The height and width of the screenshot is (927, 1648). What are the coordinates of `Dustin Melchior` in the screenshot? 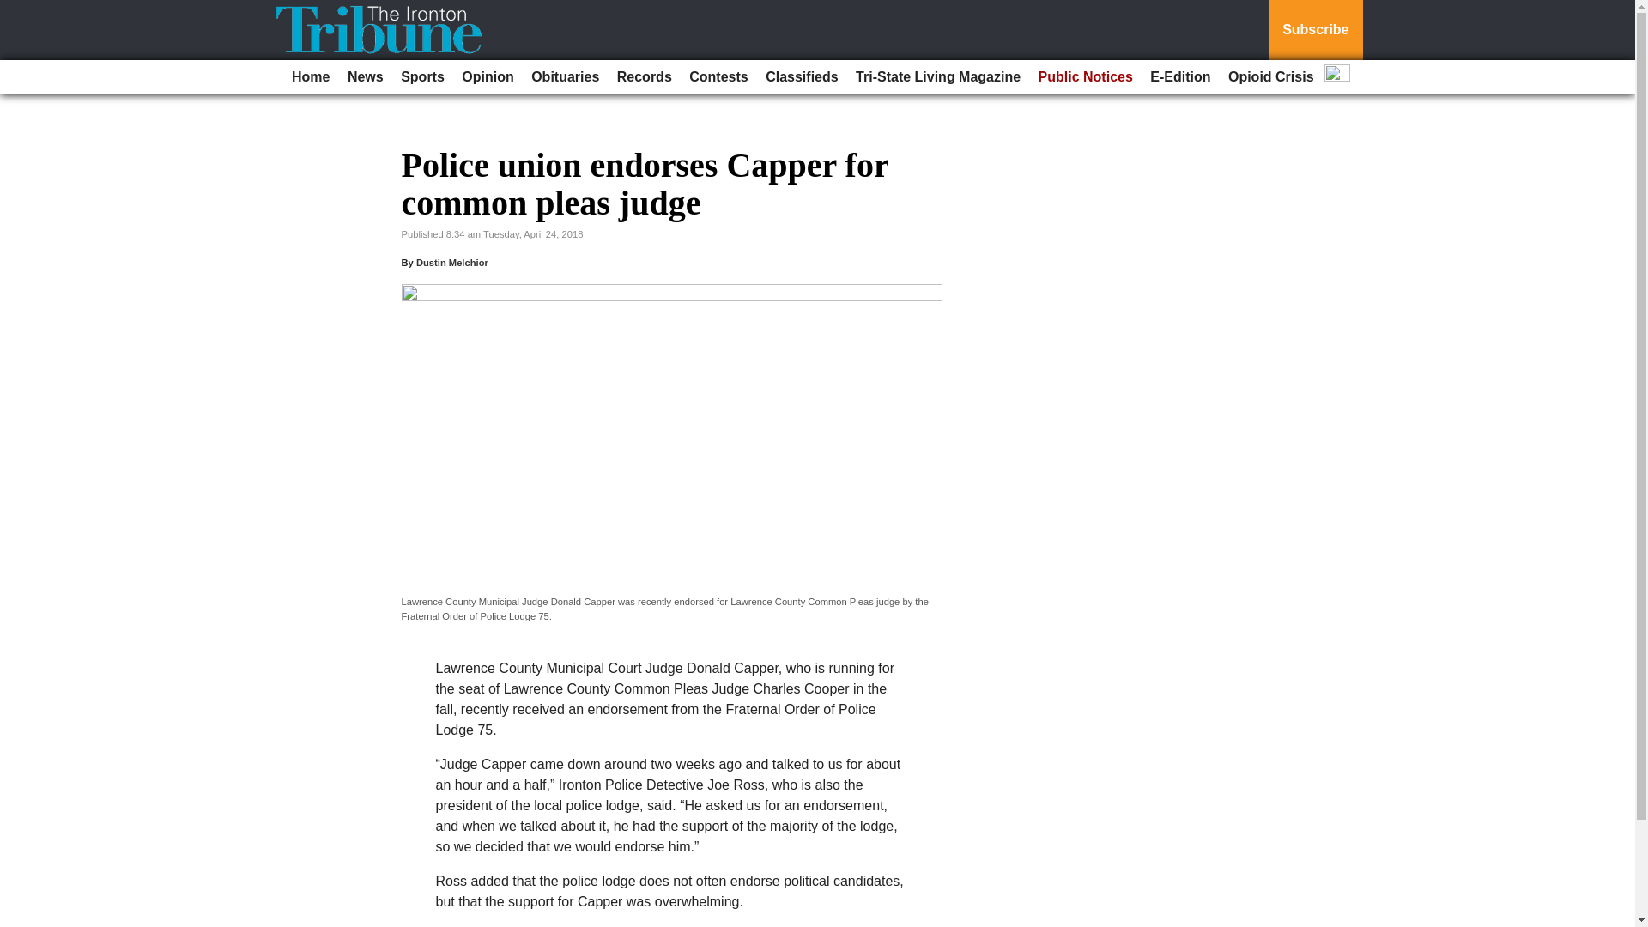 It's located at (451, 263).